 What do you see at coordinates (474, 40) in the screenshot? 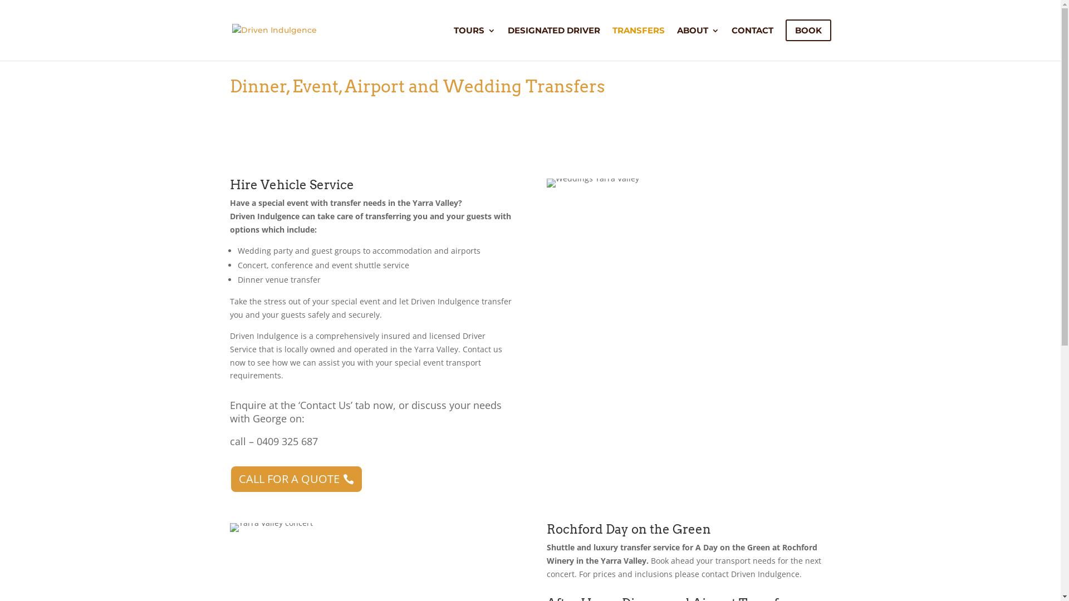
I see `TOURS` at bounding box center [474, 40].